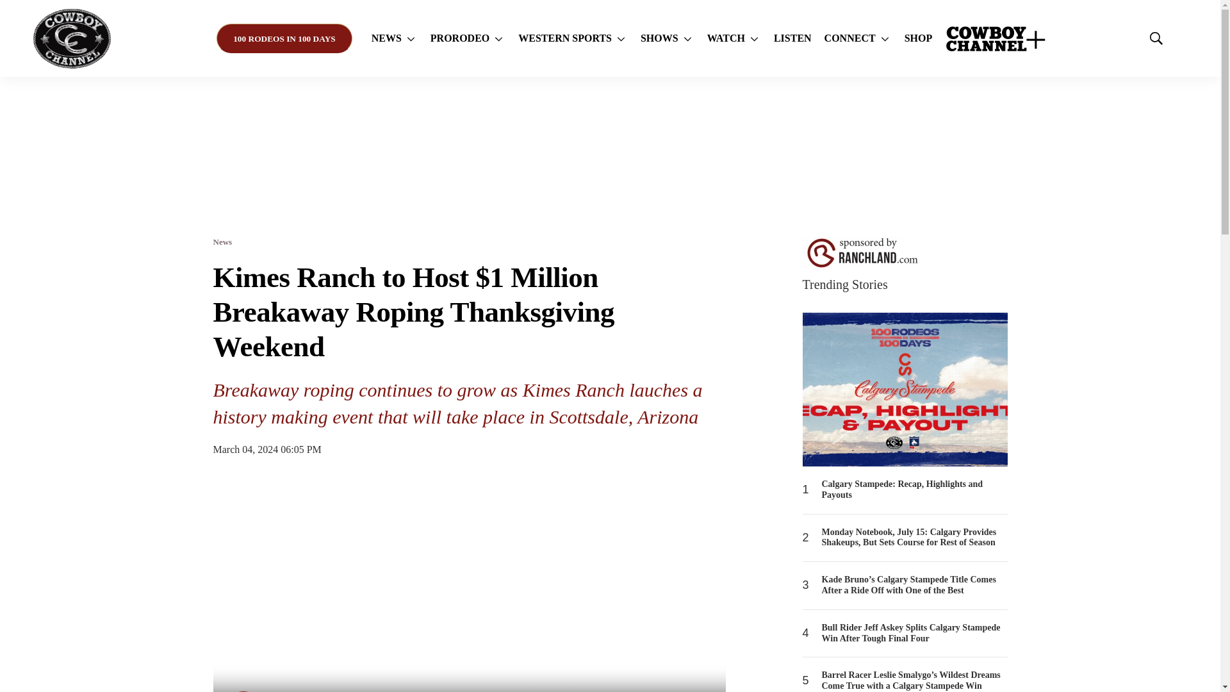 This screenshot has height=692, width=1230. Describe the element at coordinates (609, 156) in the screenshot. I see `3rd party ad content` at that location.